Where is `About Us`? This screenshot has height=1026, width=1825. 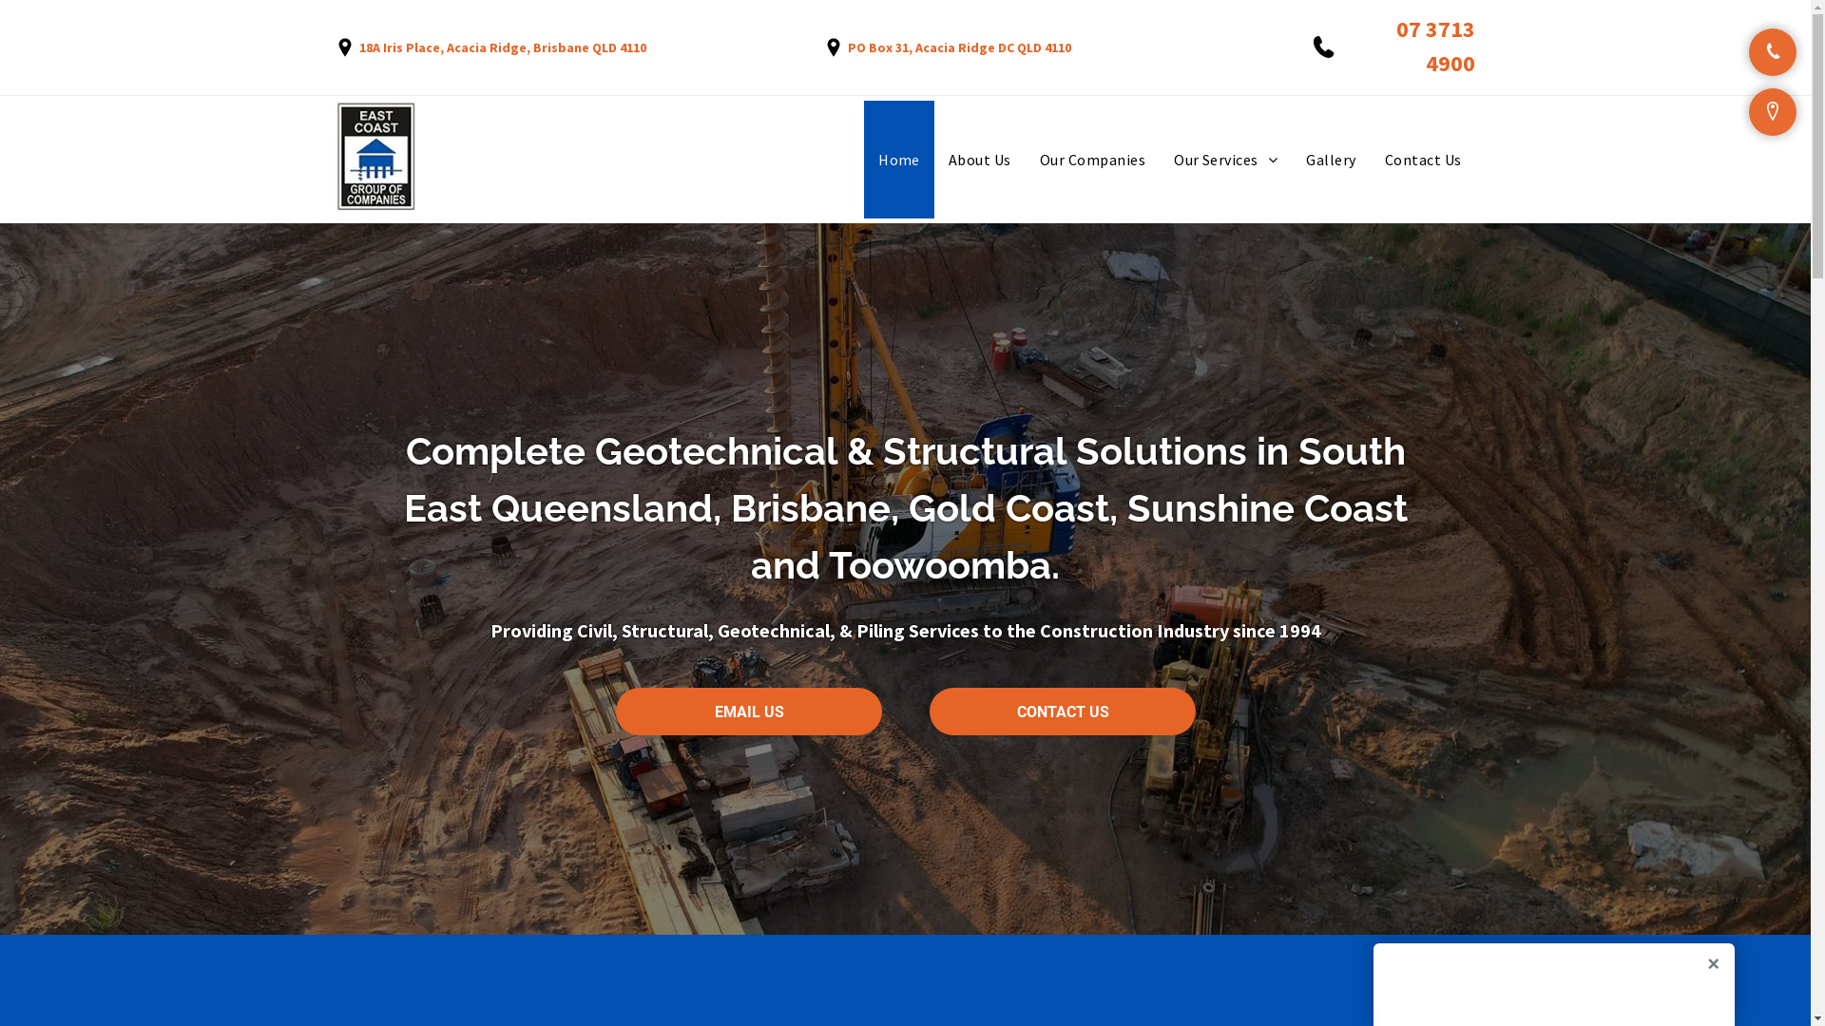 About Us is located at coordinates (980, 160).